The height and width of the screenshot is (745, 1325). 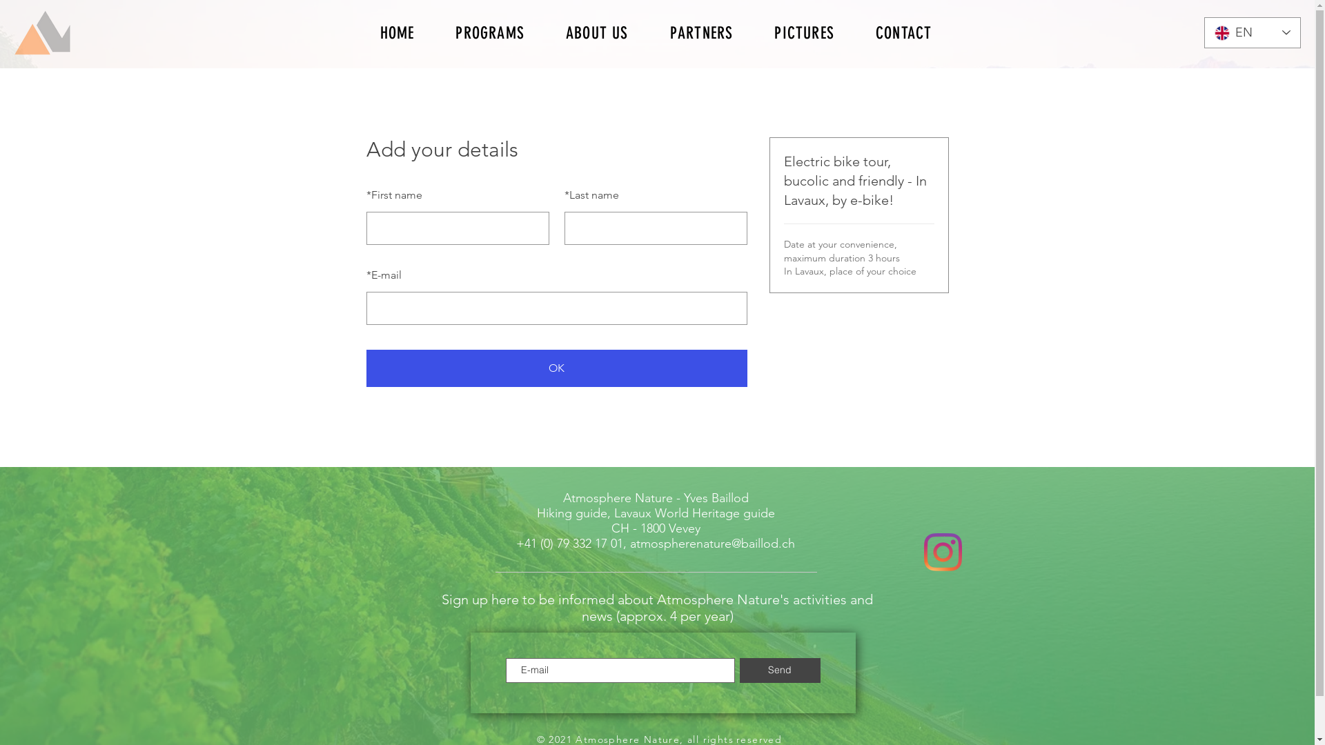 I want to click on Home, so click(x=43, y=33).